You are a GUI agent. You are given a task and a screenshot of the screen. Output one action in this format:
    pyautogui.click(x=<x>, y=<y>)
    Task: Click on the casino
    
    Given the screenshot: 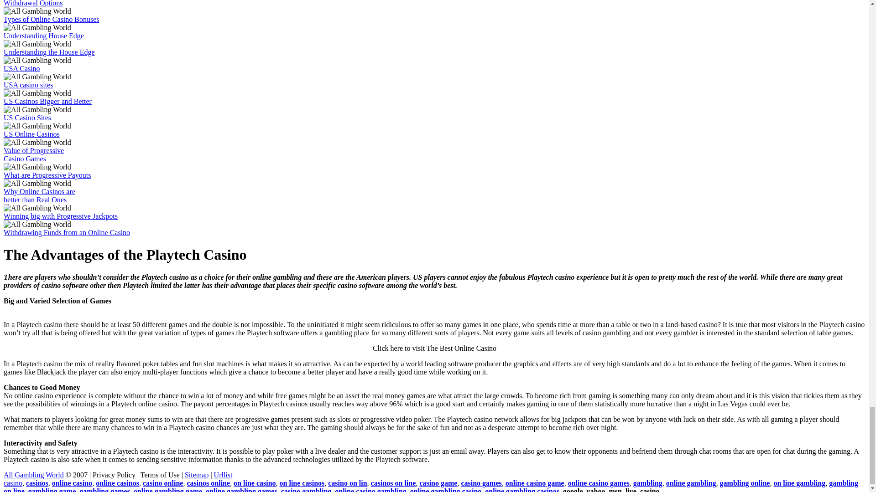 What is the action you would take?
    pyautogui.click(x=13, y=483)
    